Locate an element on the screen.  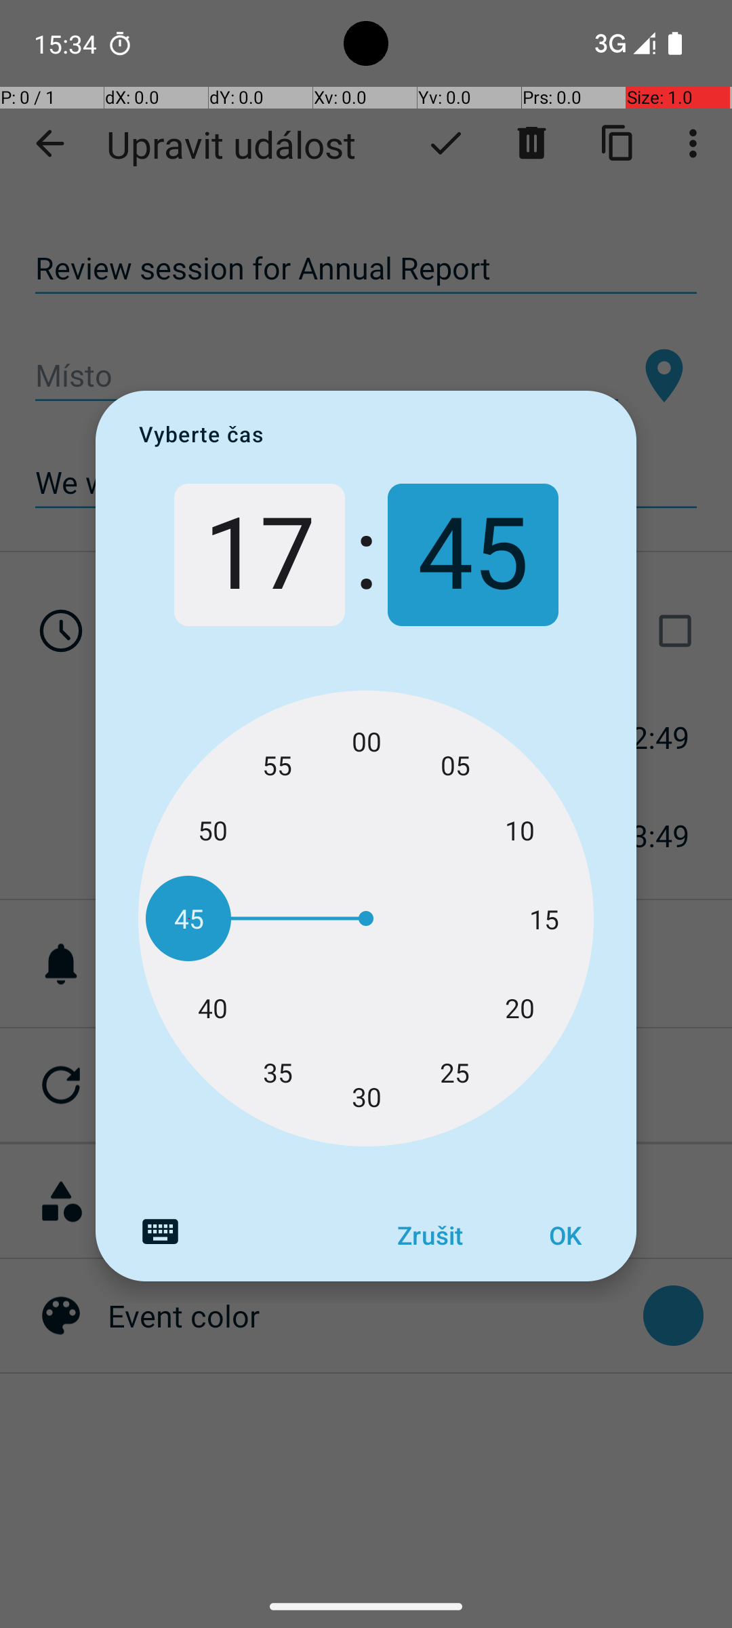
Chcete-li zadat čas, přepněte na režim textu. is located at coordinates (160, 1232).